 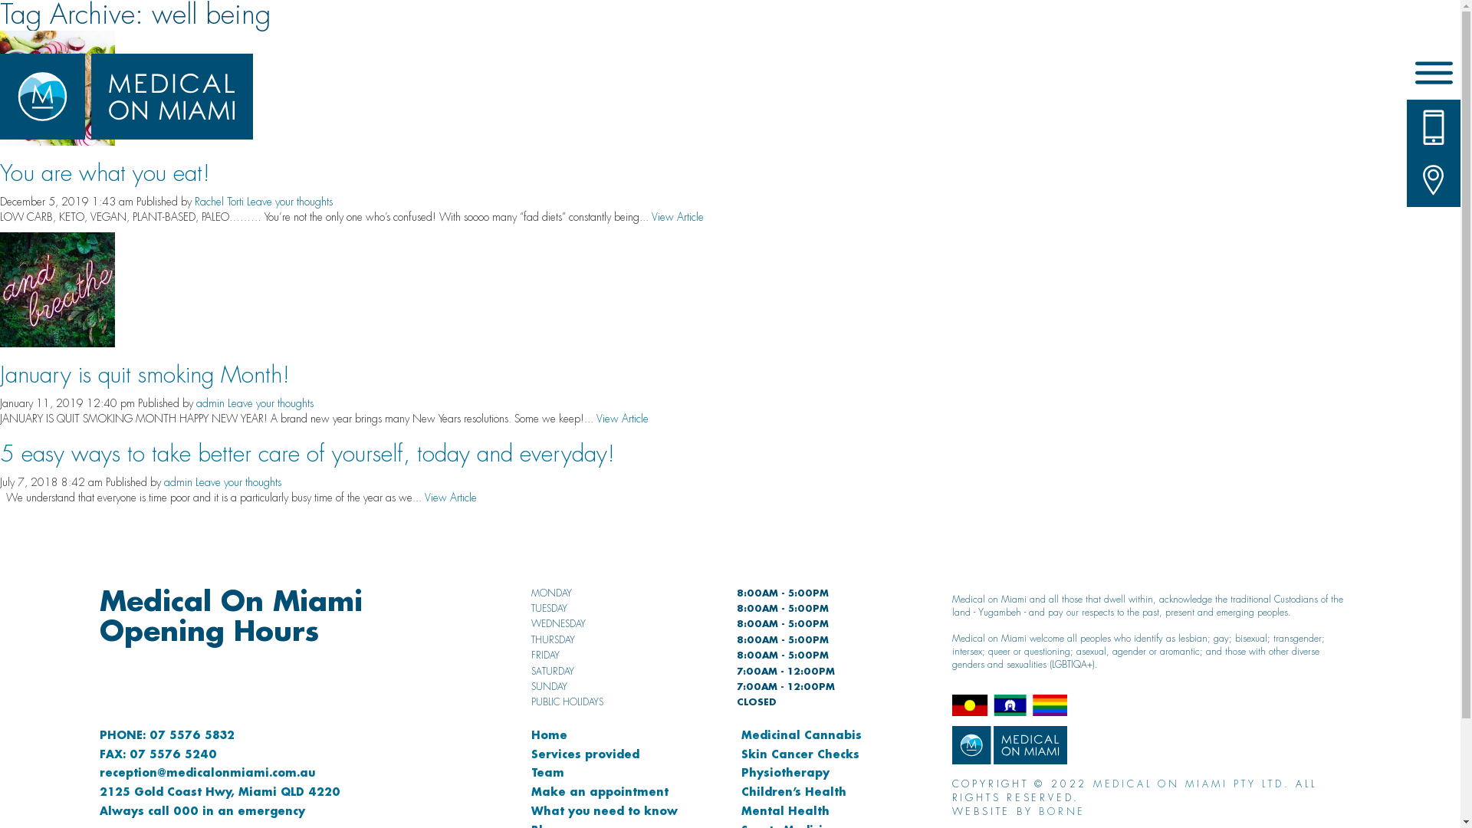 What do you see at coordinates (785, 811) in the screenshot?
I see `Mental Health` at bounding box center [785, 811].